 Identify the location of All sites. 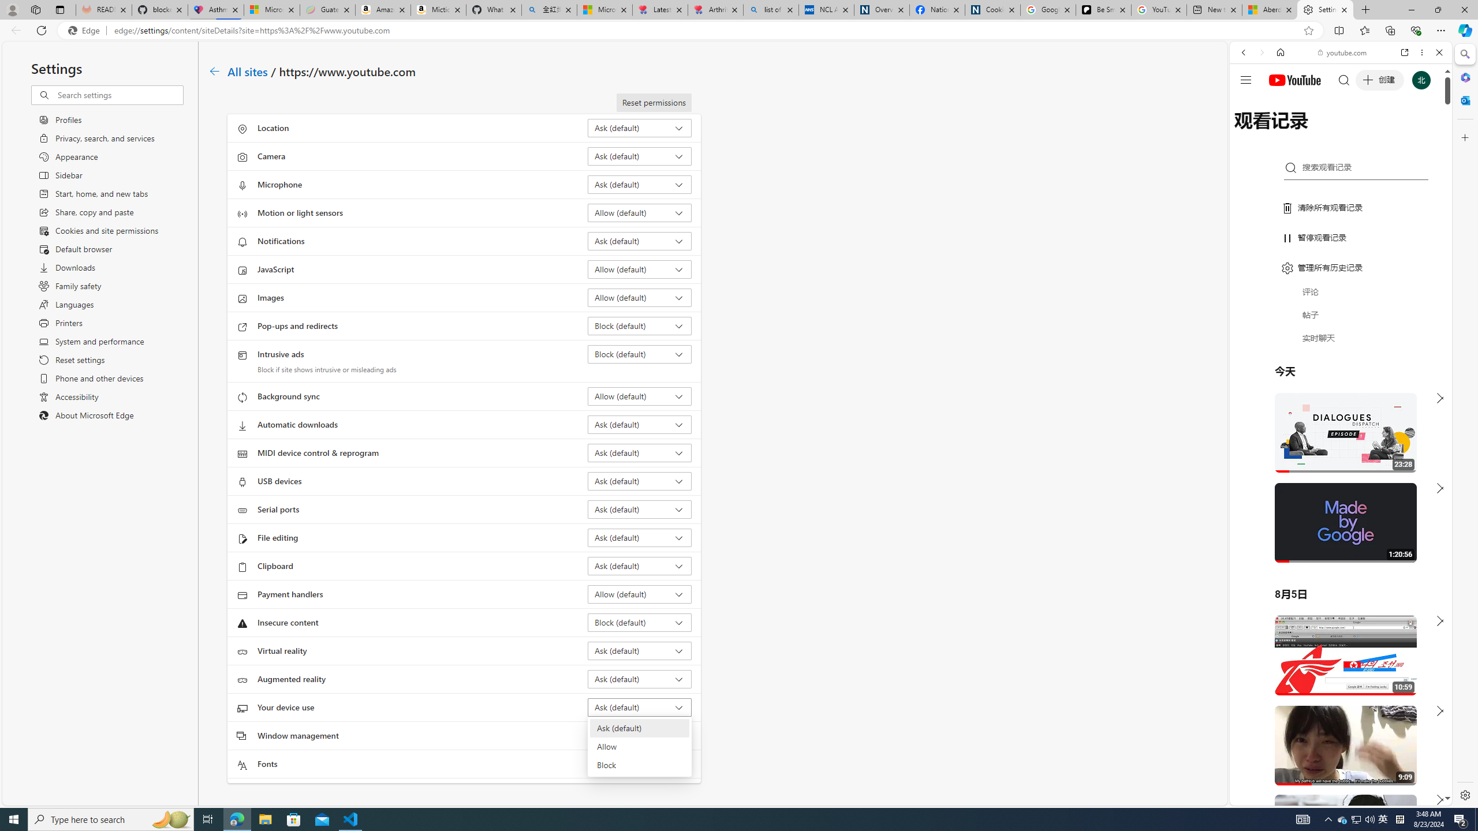
(248, 70).